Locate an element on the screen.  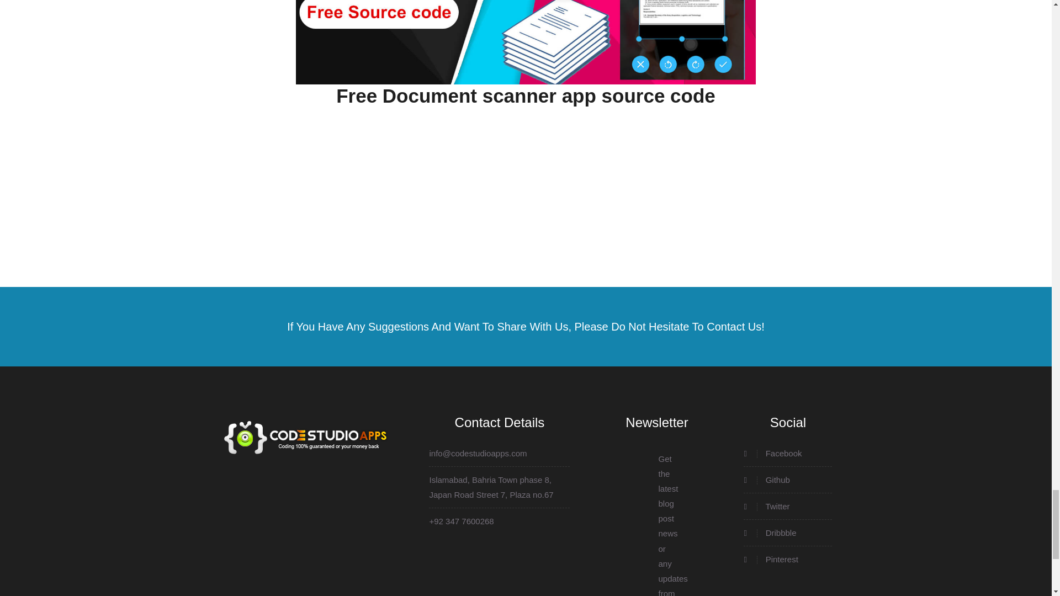
Dribbble is located at coordinates (788, 532).